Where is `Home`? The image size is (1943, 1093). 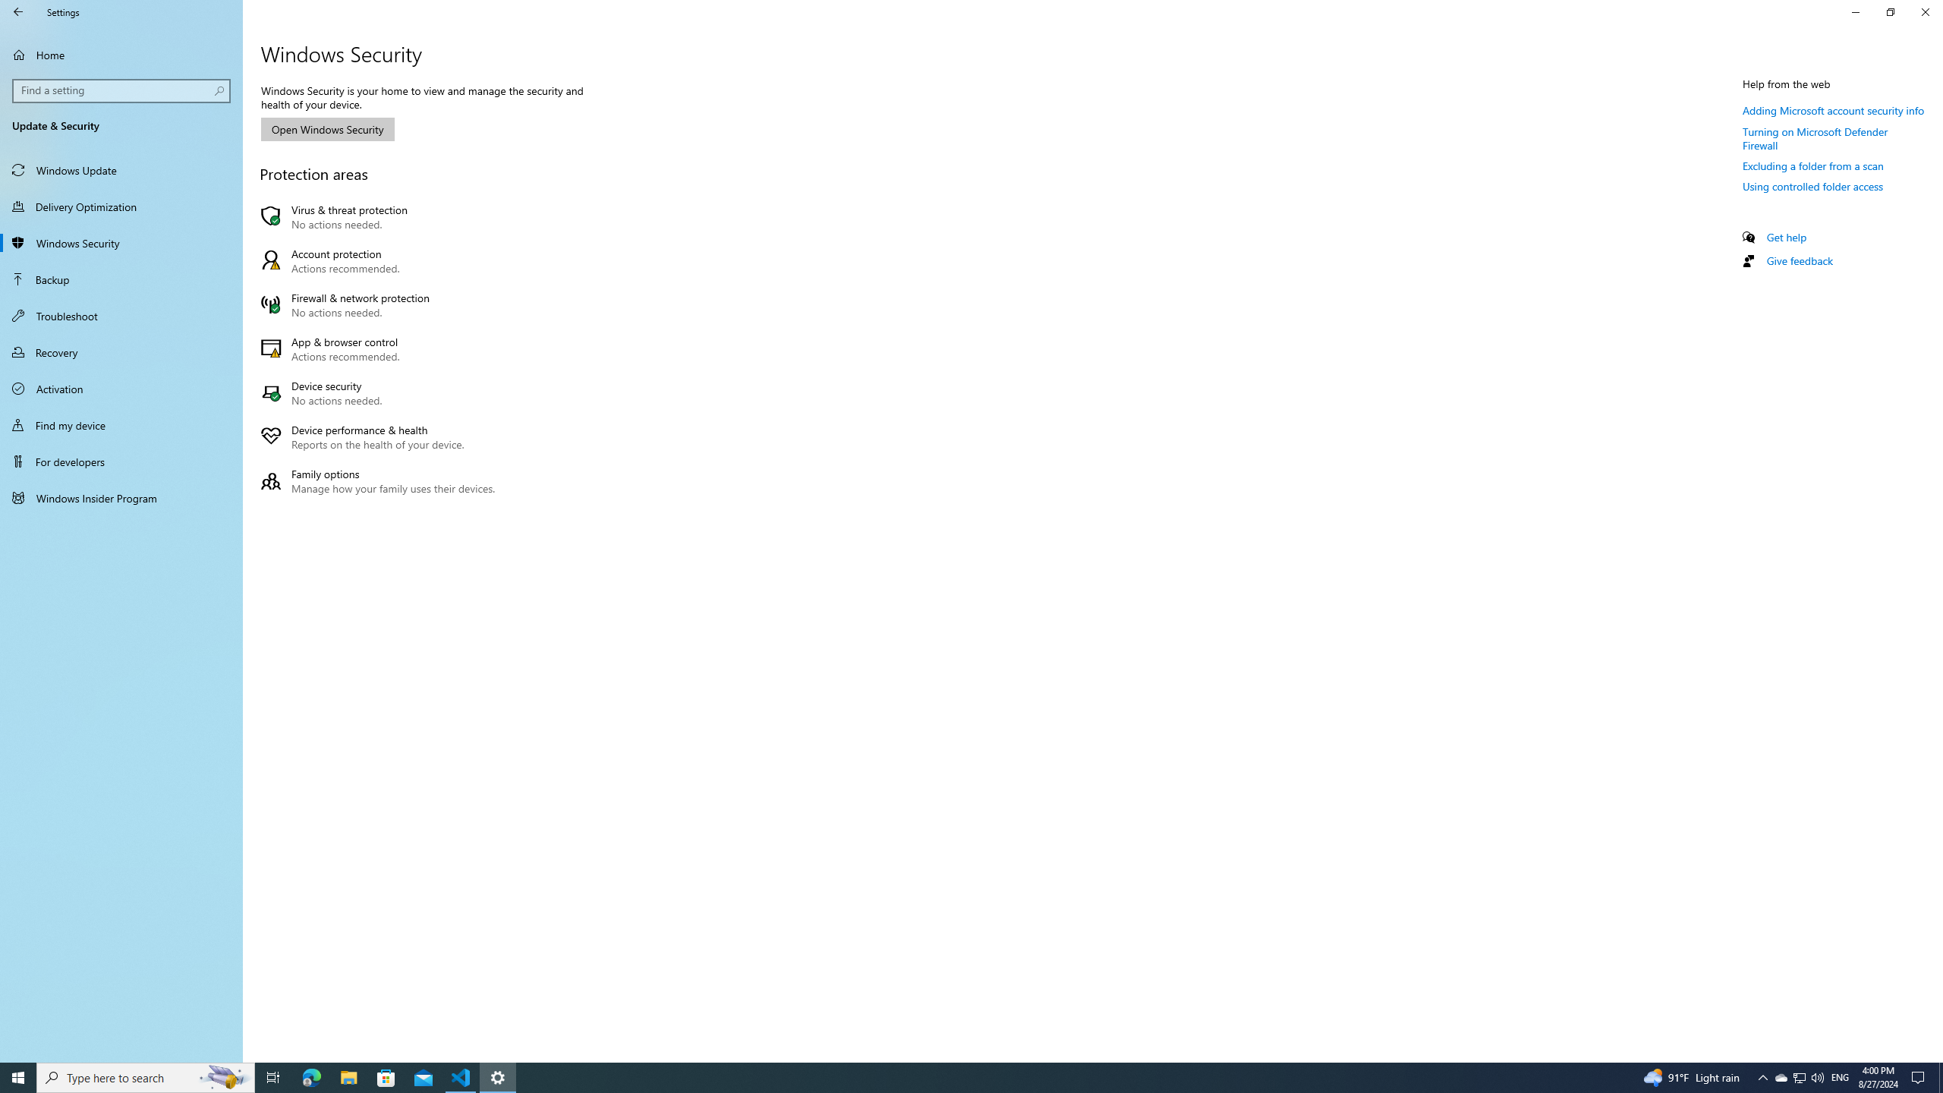 Home is located at coordinates (1814, 186).